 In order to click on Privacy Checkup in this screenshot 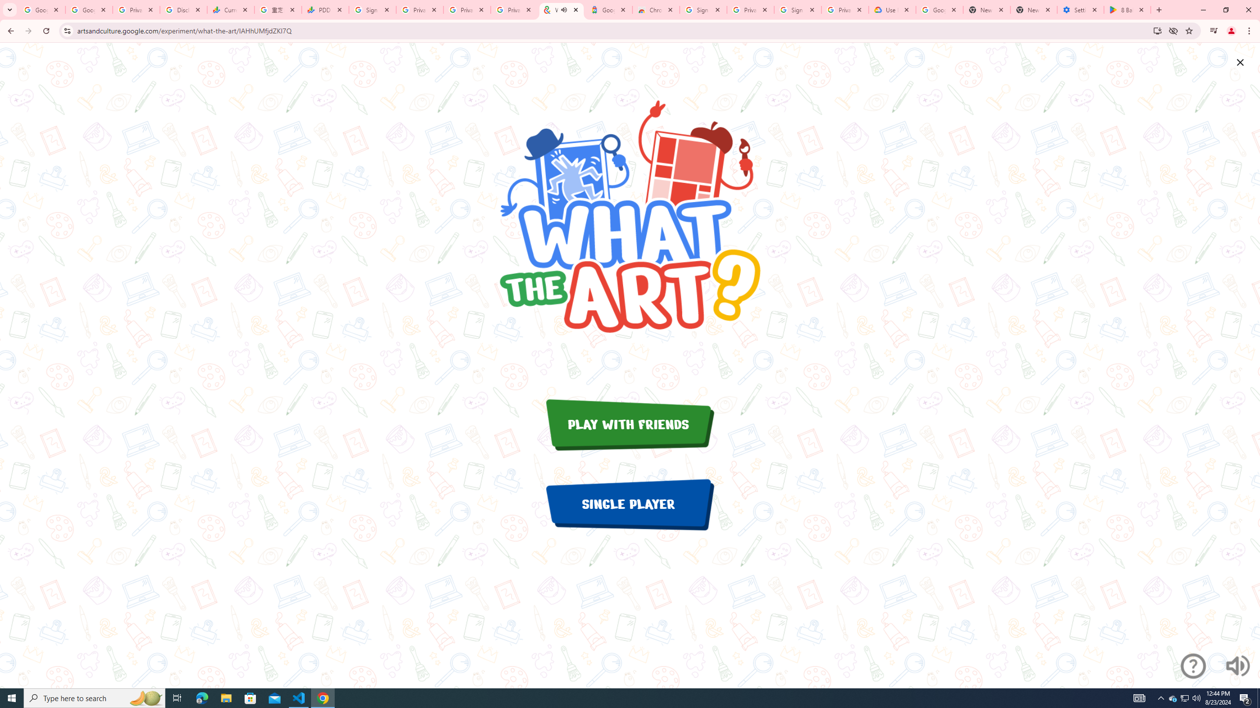, I will do `click(514, 10)`.